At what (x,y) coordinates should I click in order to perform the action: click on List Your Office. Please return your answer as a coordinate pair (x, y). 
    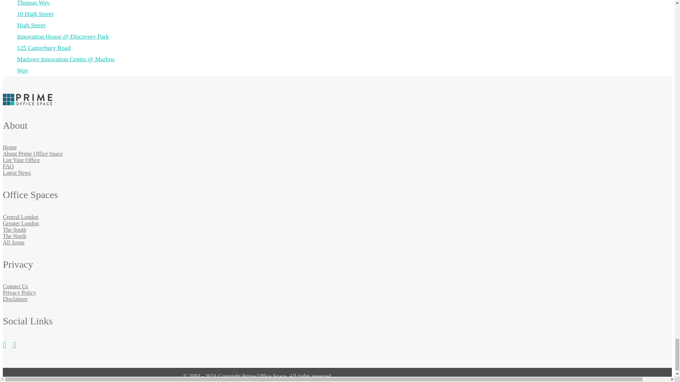
    Looking at the image, I should click on (21, 160).